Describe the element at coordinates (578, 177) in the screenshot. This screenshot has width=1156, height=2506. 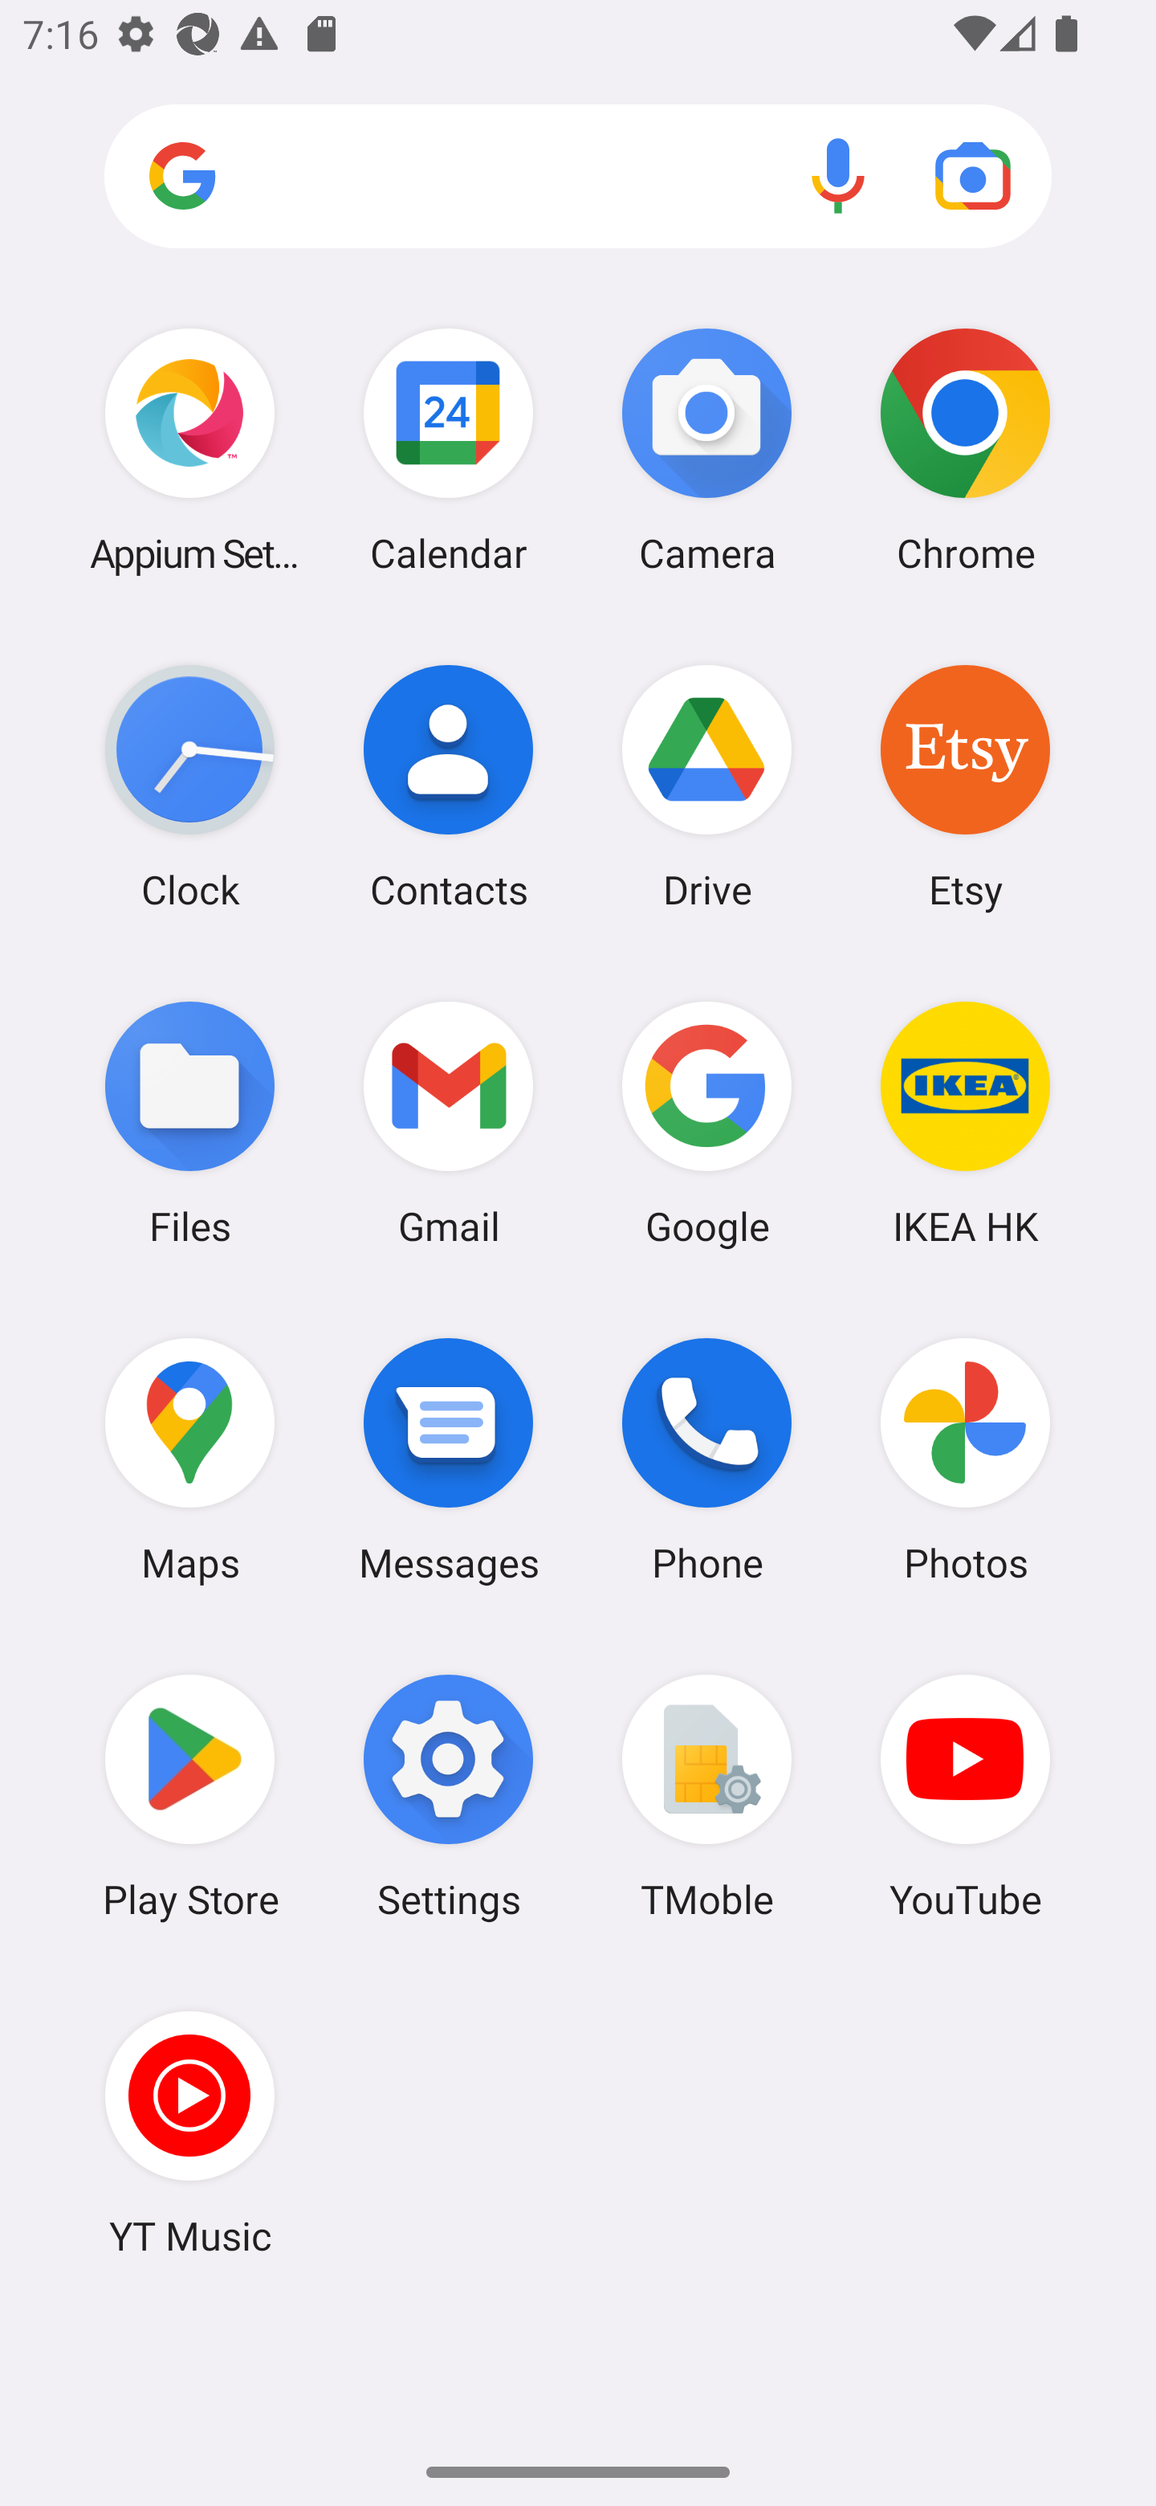
I see `Search apps, web and more` at that location.